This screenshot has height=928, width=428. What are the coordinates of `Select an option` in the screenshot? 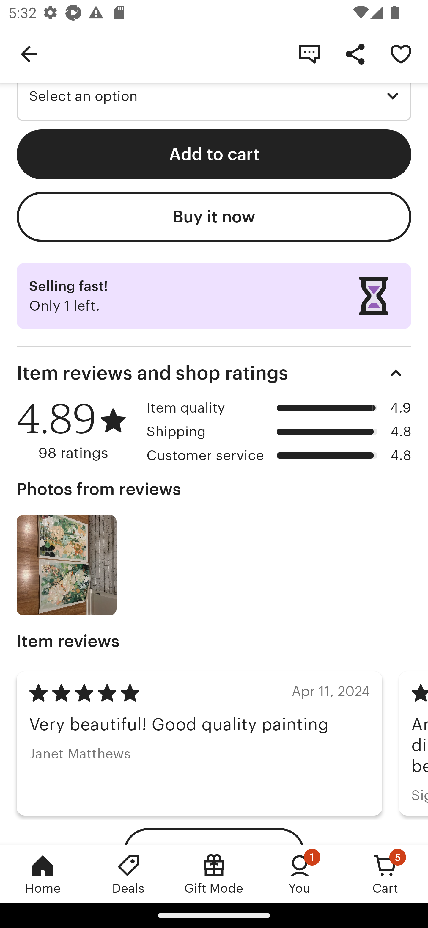 It's located at (214, 96).